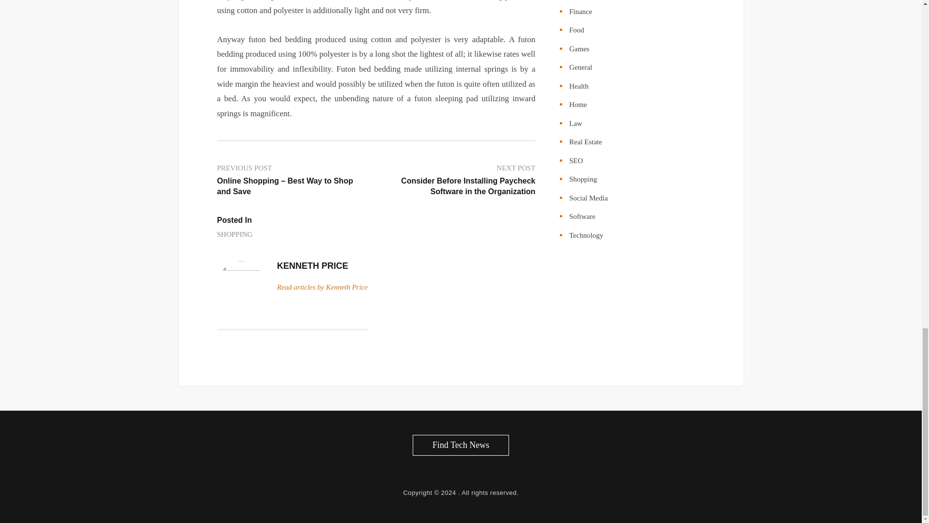 This screenshot has width=929, height=523. I want to click on Finance, so click(580, 12).